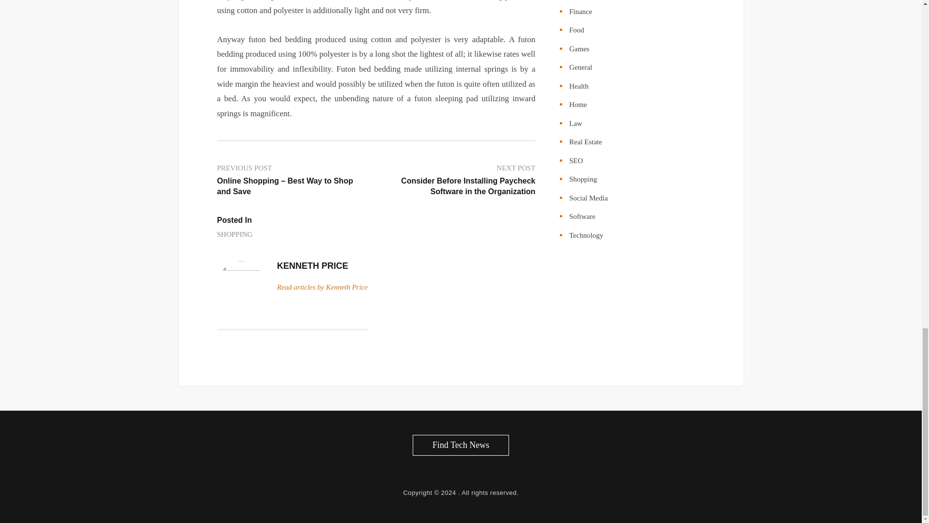 This screenshot has width=929, height=523. I want to click on Finance, so click(580, 12).